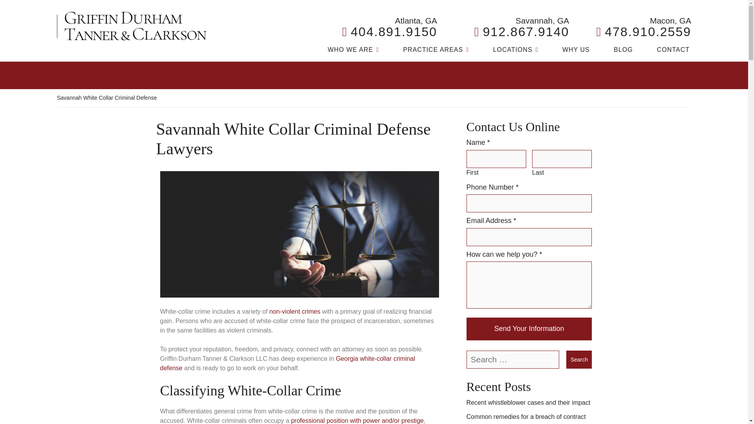 This screenshot has width=754, height=424. I want to click on PRACTICE AREAS, so click(353, 51).